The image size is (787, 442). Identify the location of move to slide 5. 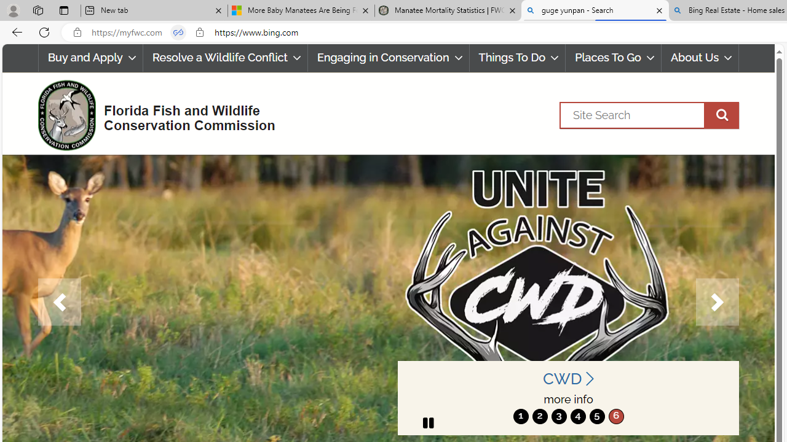
(596, 416).